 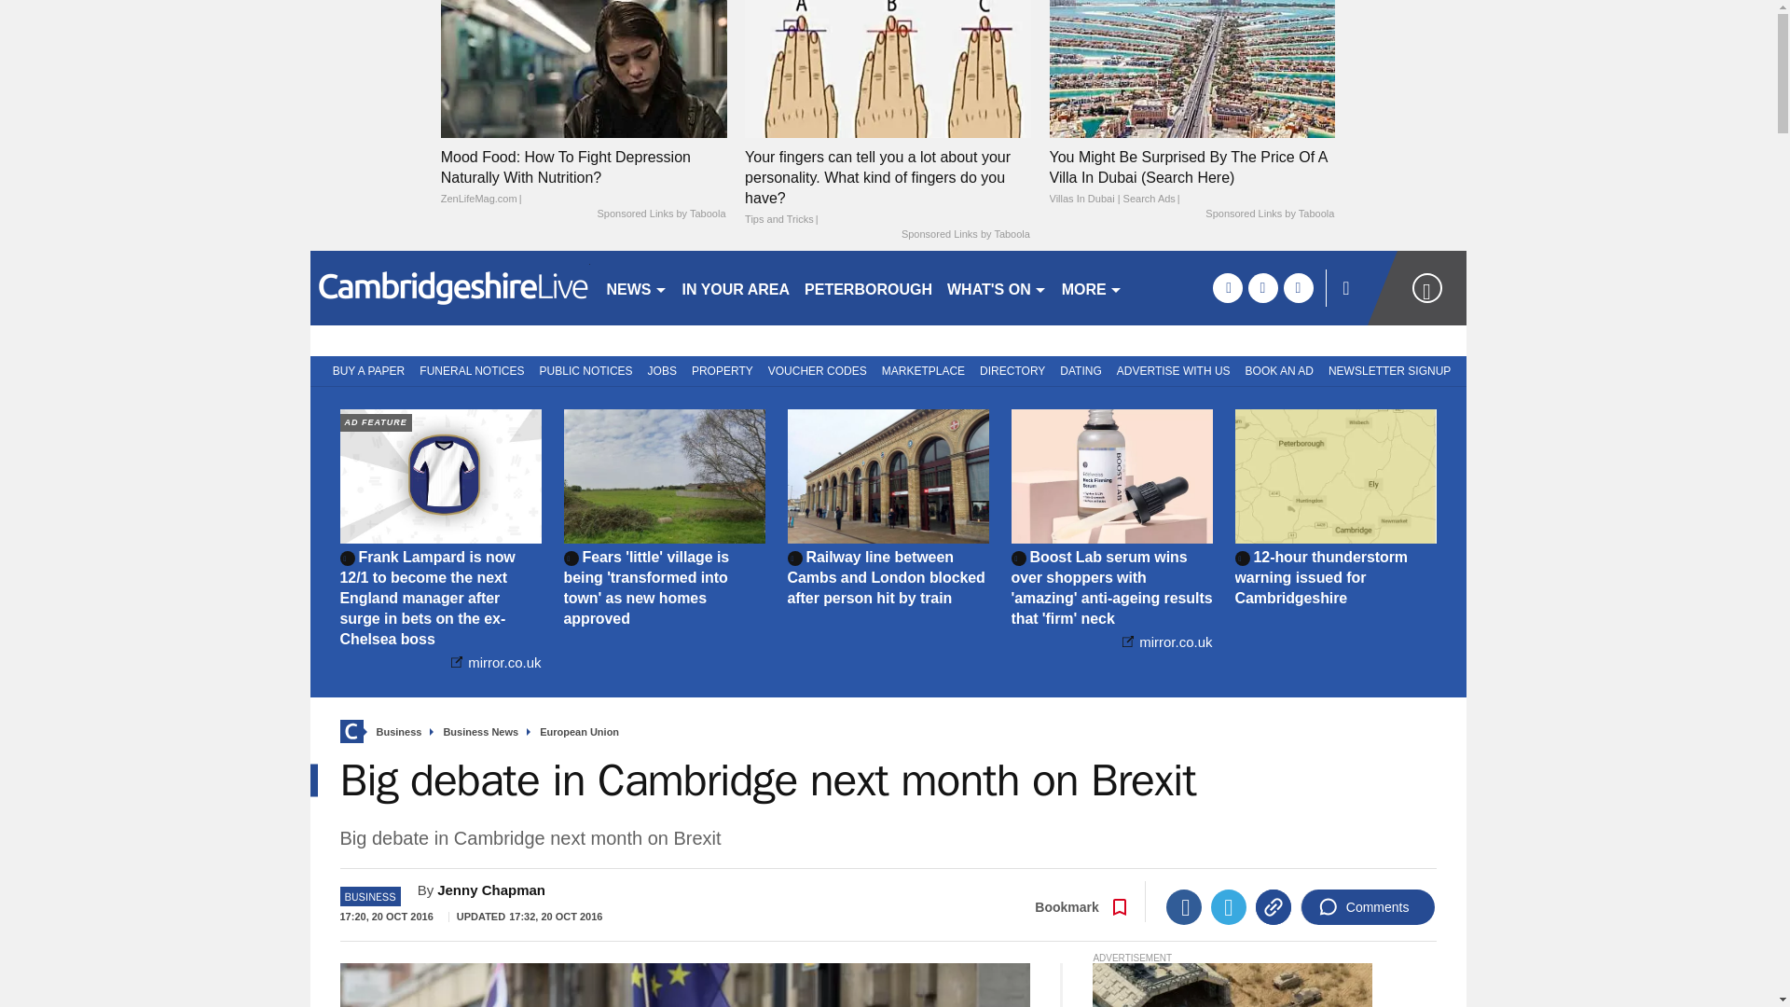 What do you see at coordinates (1269, 214) in the screenshot?
I see `Sponsored Links by Taboola` at bounding box center [1269, 214].